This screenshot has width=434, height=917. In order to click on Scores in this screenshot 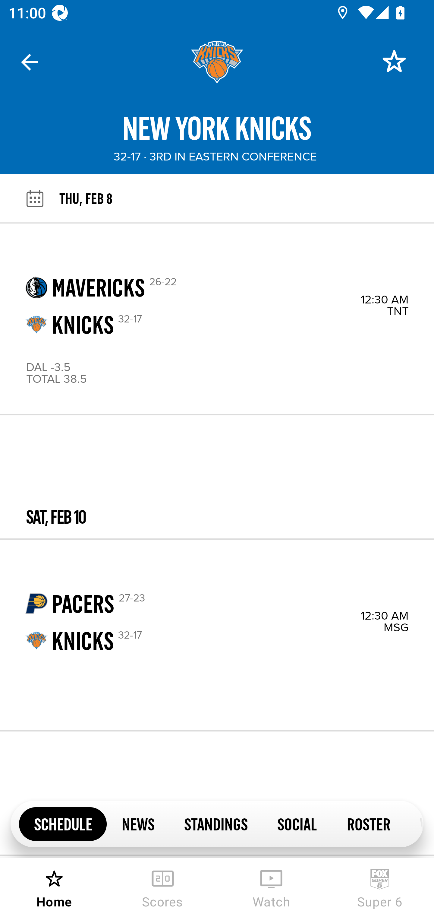, I will do `click(163, 887)`.